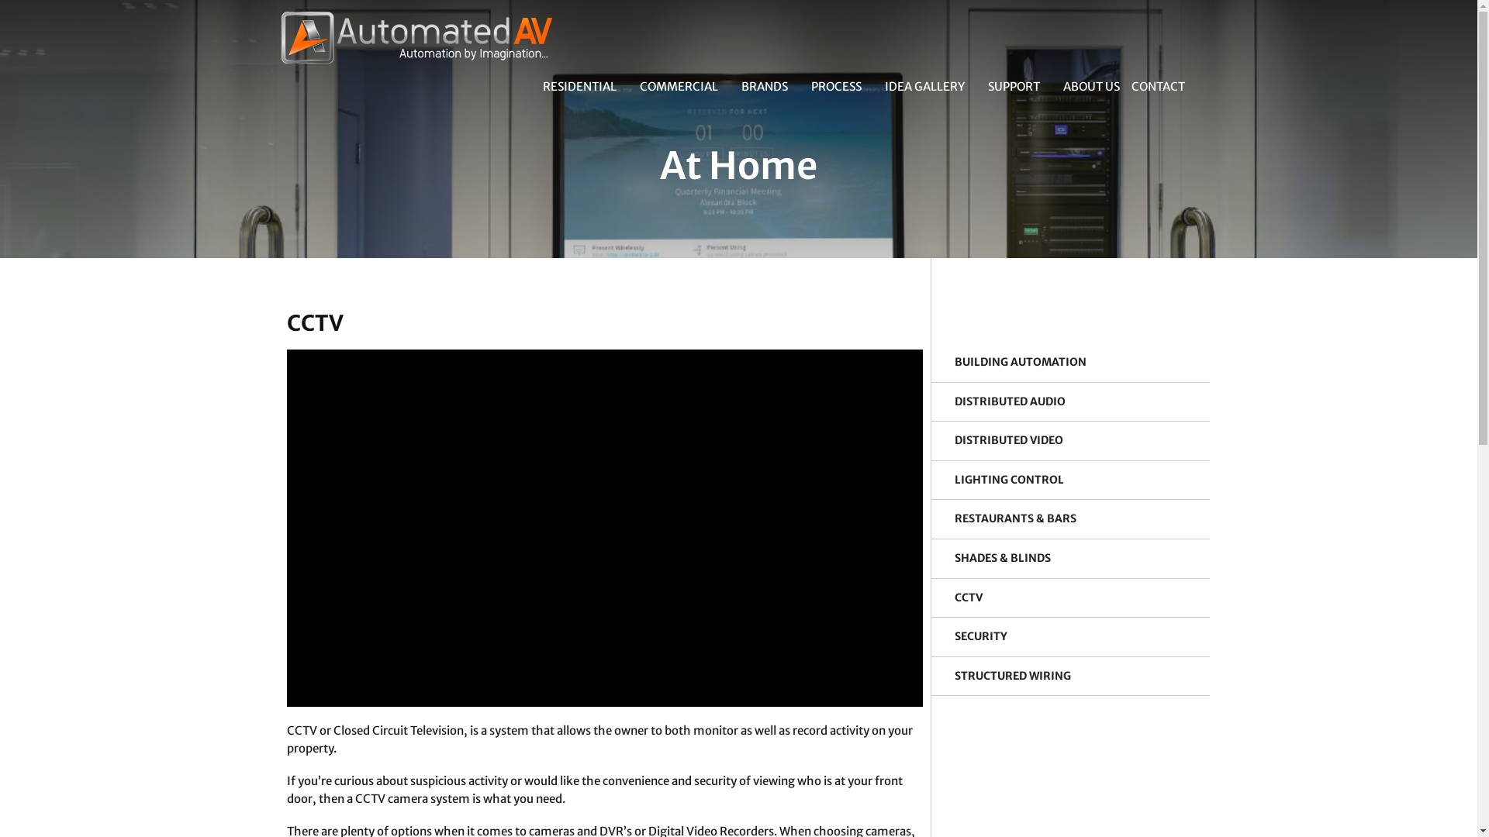 The width and height of the screenshot is (1489, 837). Describe the element at coordinates (836, 87) in the screenshot. I see `PROCESS` at that location.